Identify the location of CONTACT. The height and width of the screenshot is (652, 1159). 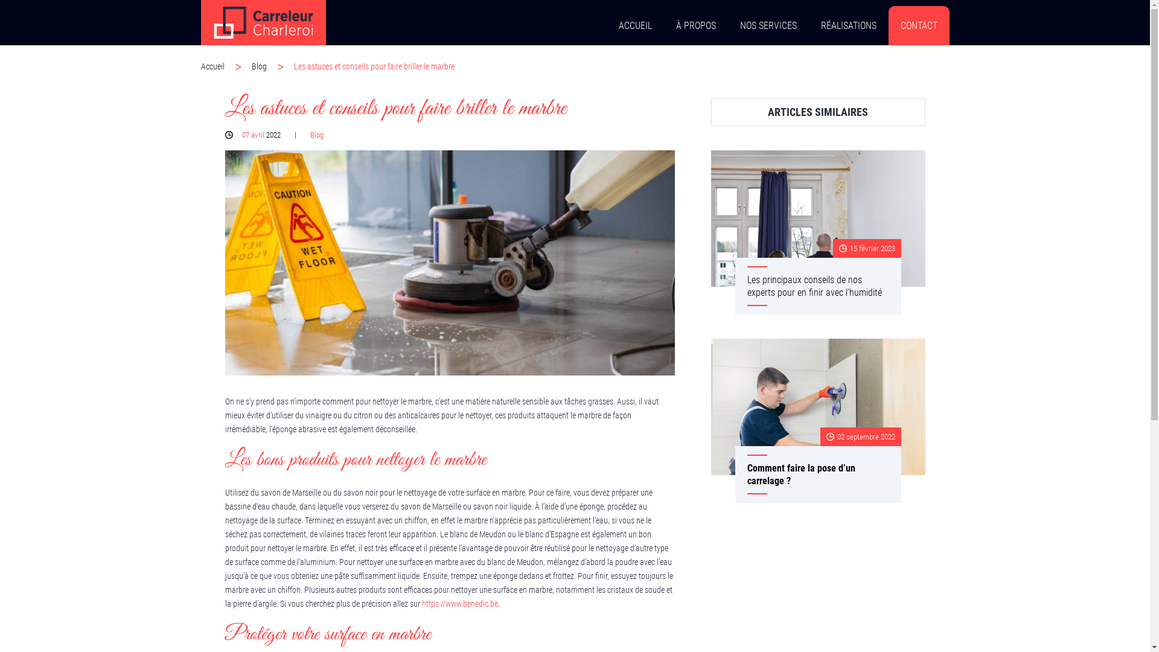
(919, 25).